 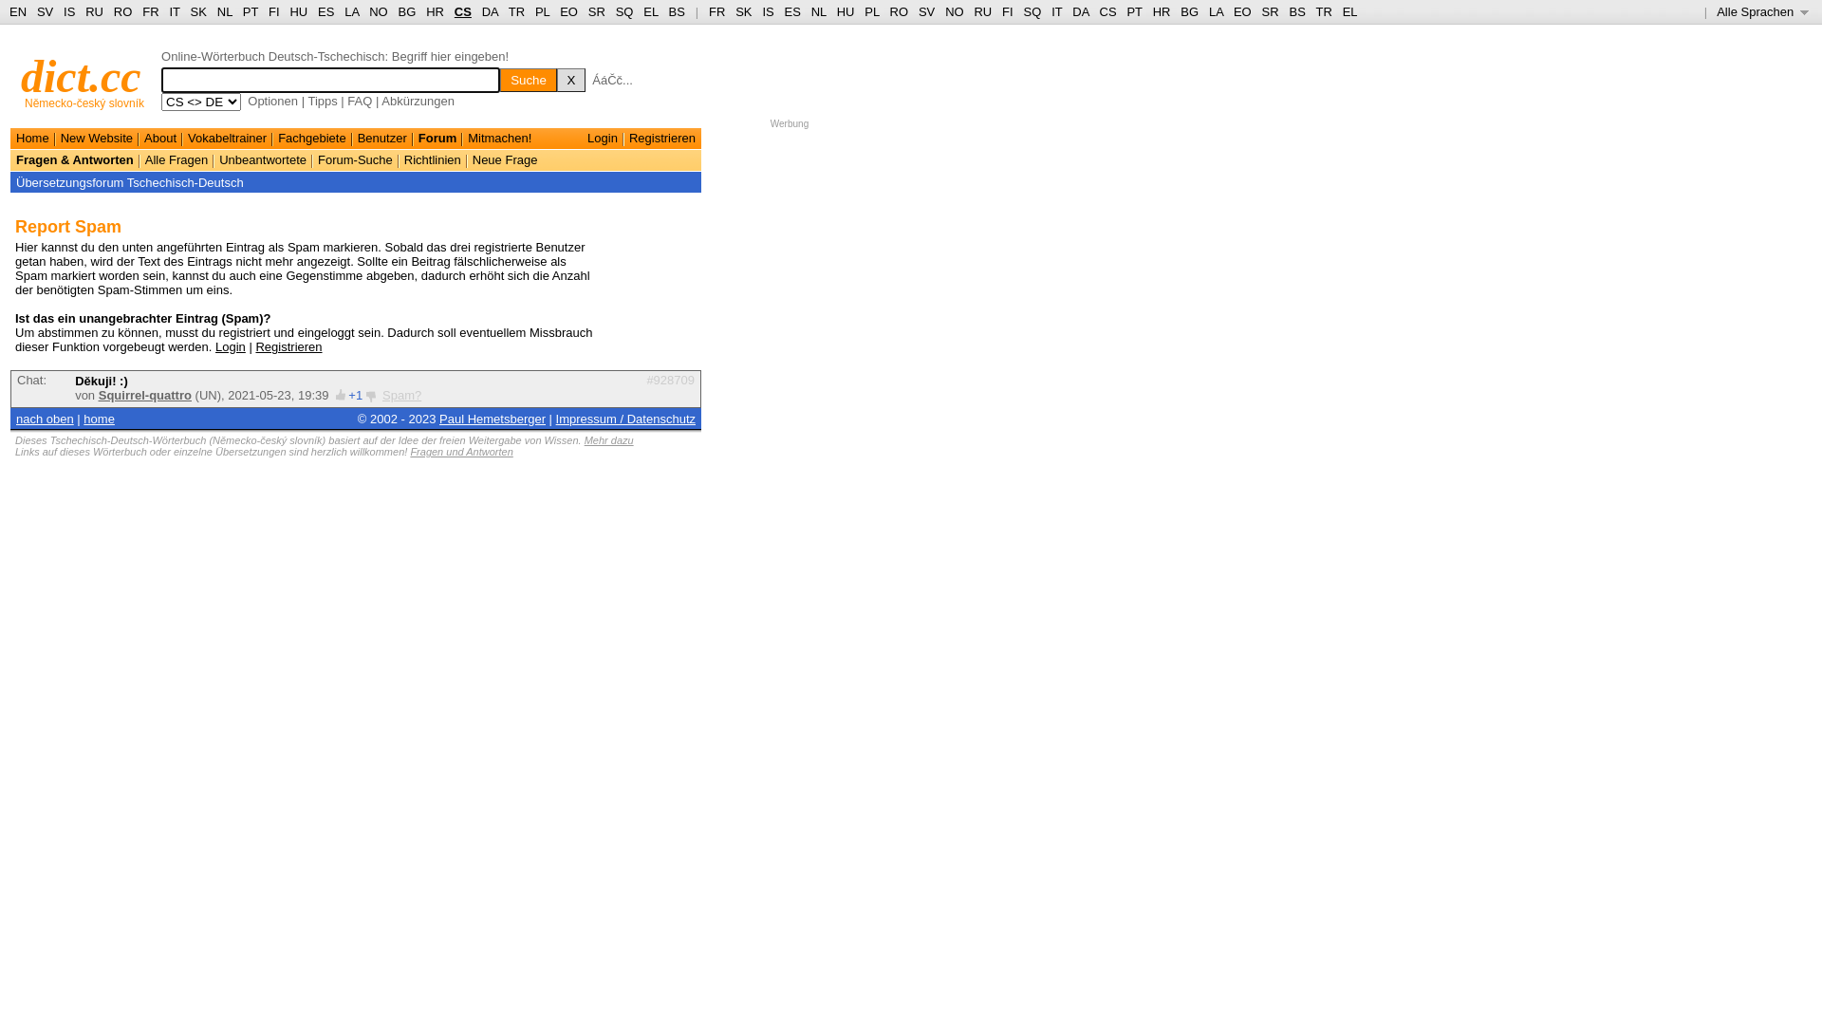 What do you see at coordinates (228, 139) in the screenshot?
I see `Vokabeltrainer` at bounding box center [228, 139].